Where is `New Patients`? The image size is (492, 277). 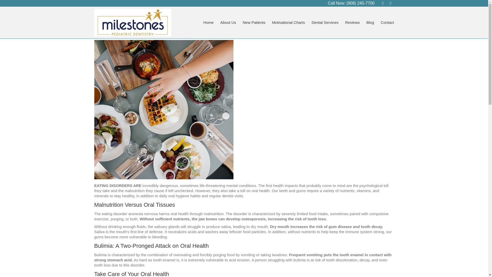
New Patients is located at coordinates (254, 23).